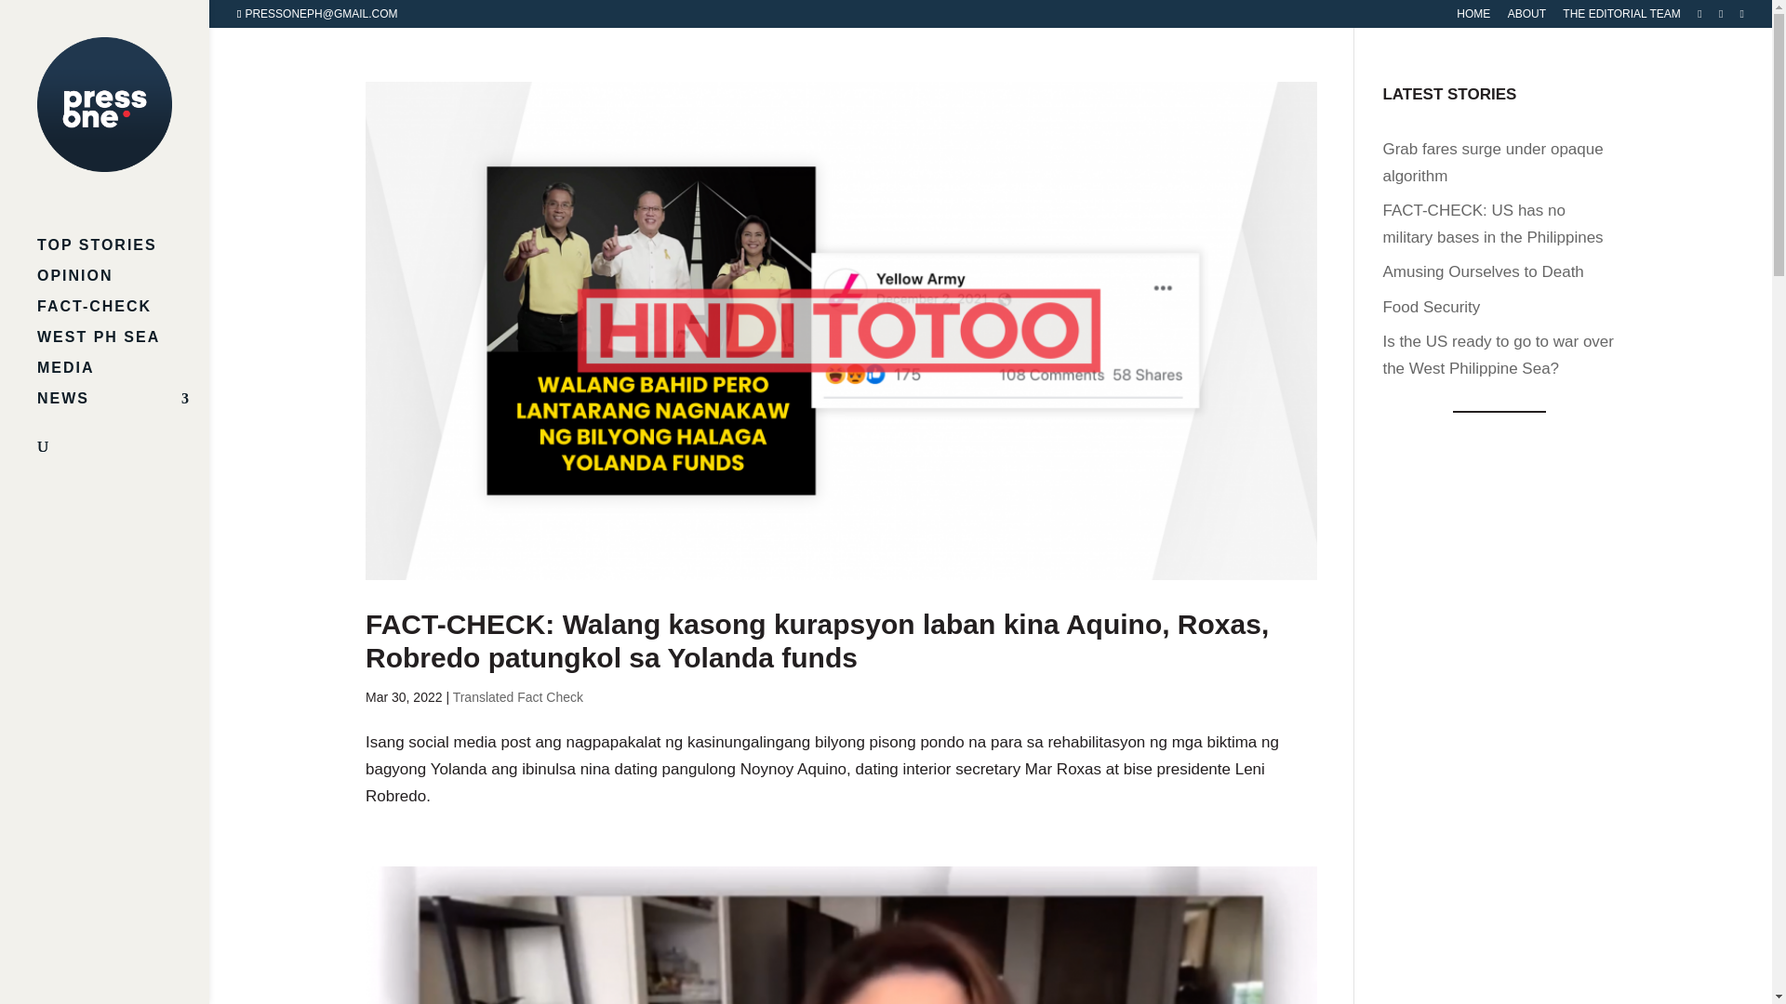  I want to click on NEWS, so click(123, 407).